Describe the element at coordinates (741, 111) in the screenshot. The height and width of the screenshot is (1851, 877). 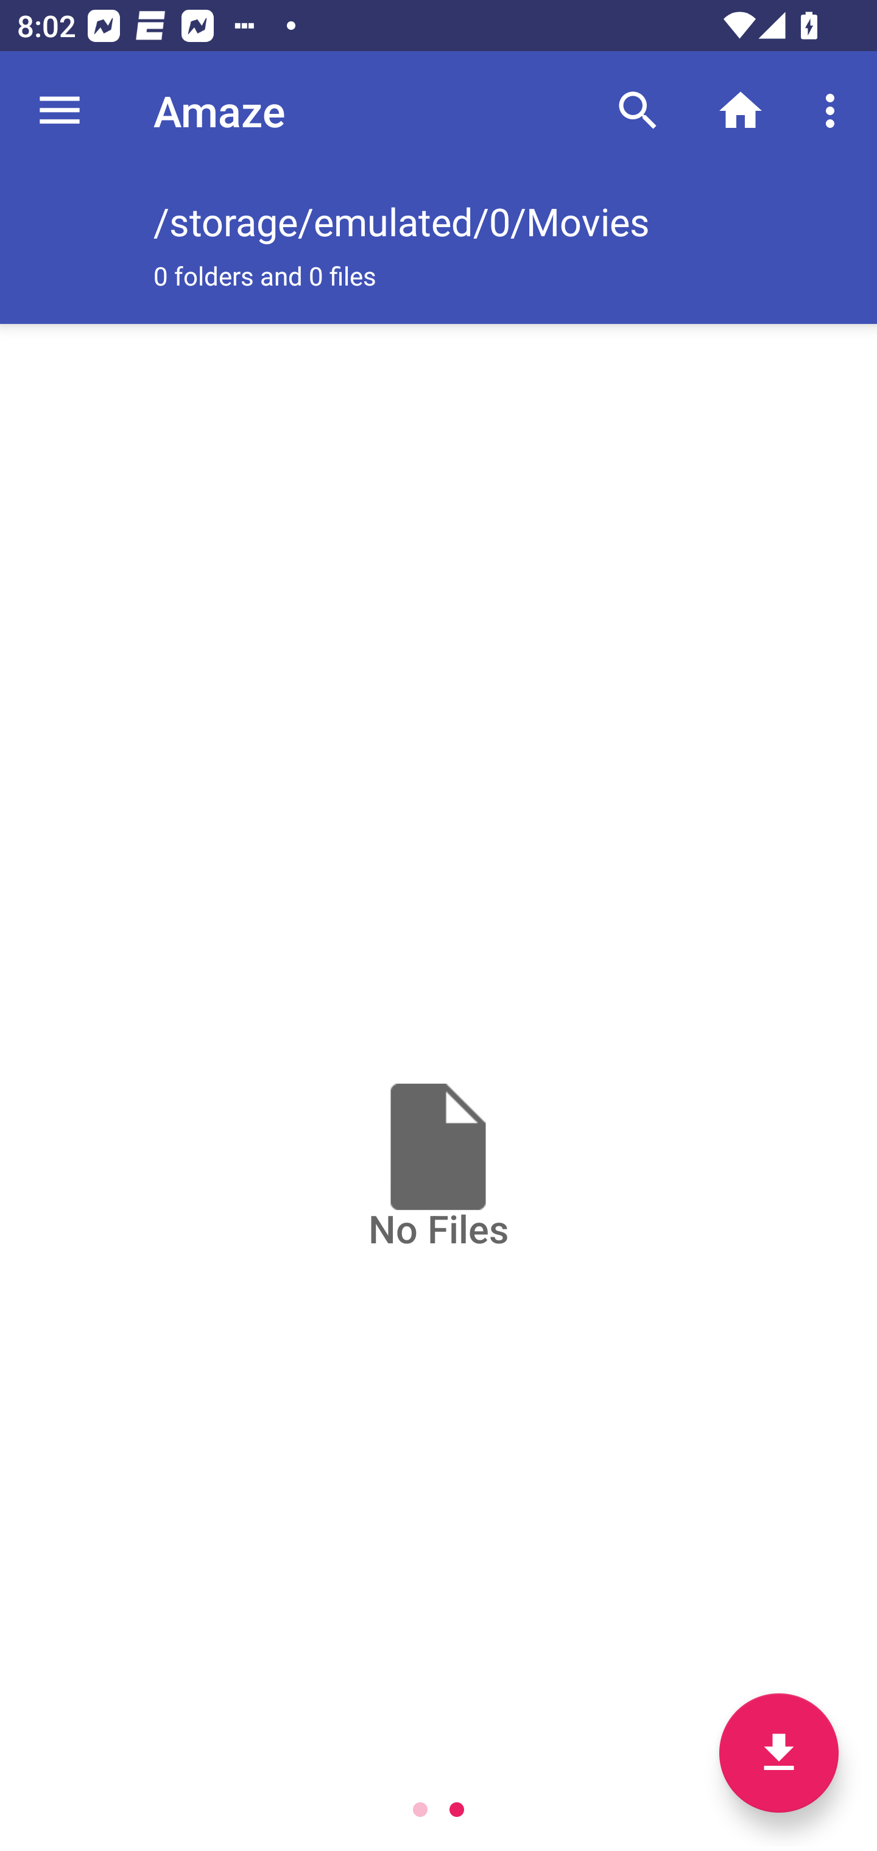
I see `Home` at that location.